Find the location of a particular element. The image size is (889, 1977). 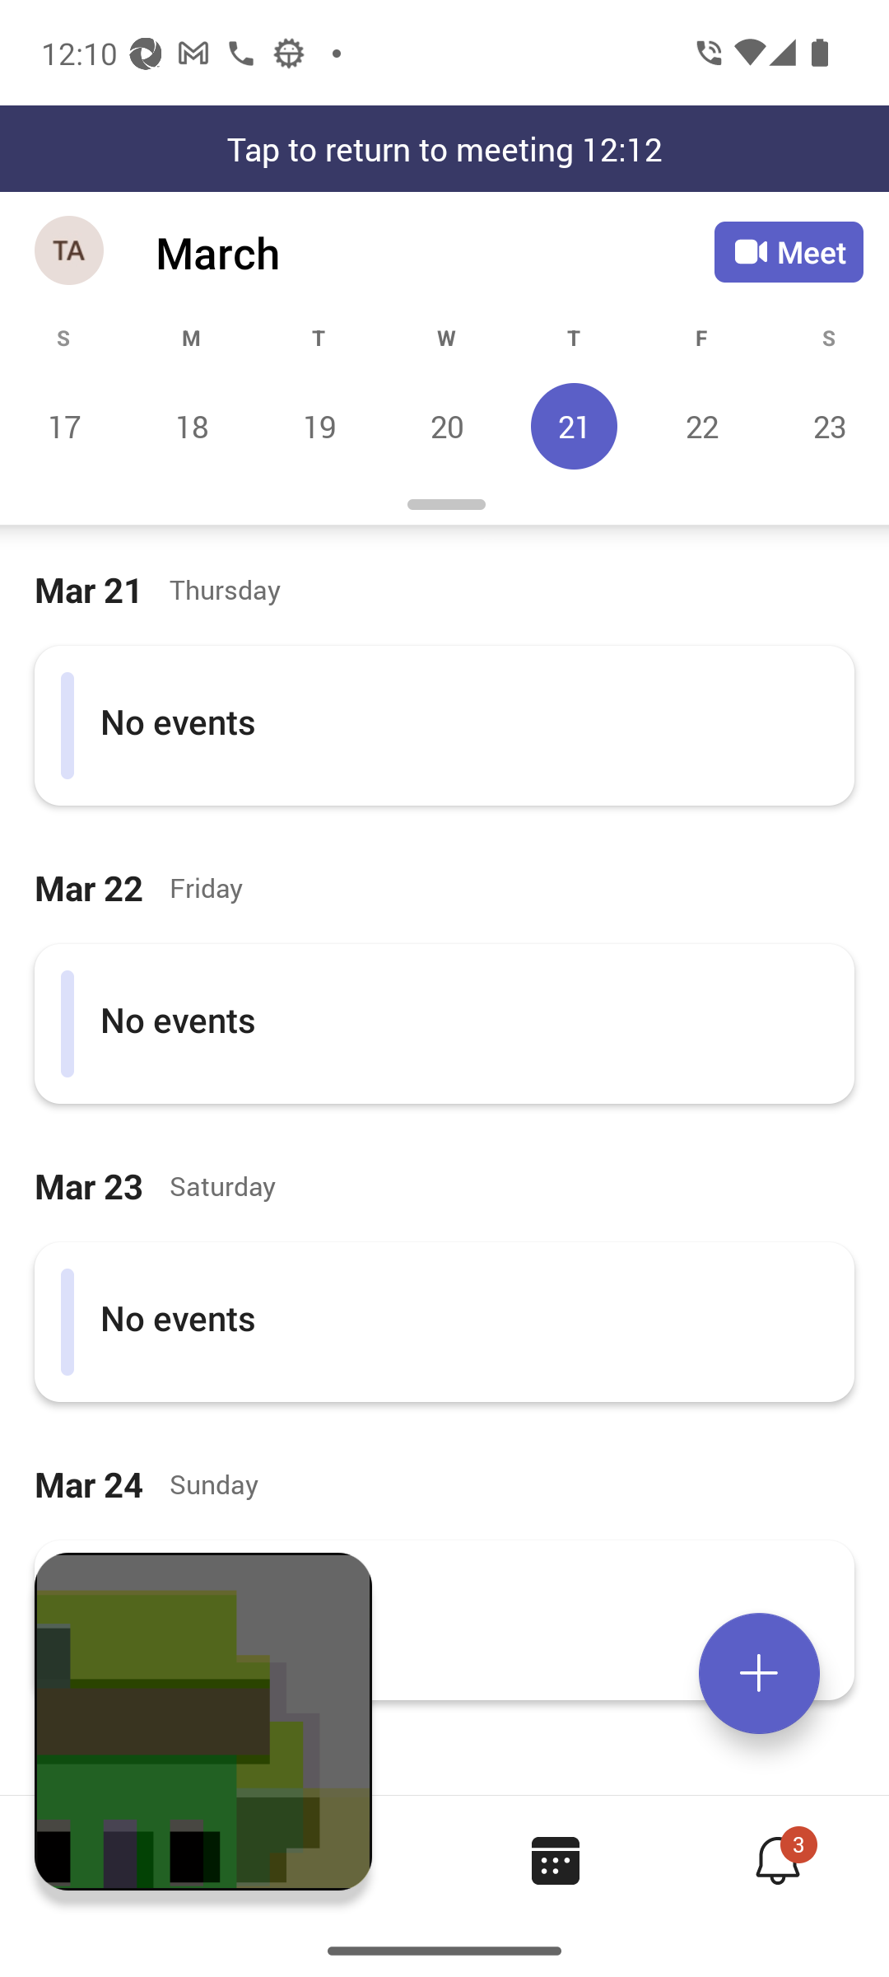

Sunday, March 17 17 is located at coordinates (64, 426).